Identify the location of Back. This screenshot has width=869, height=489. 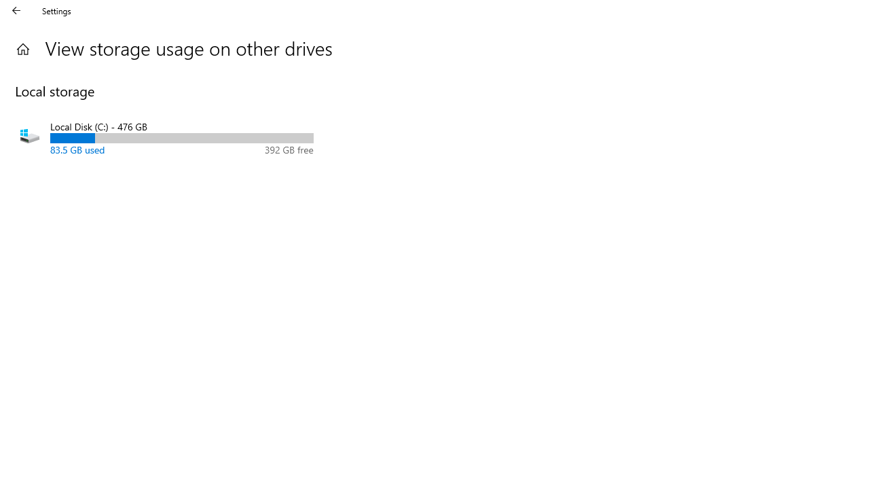
(16, 11).